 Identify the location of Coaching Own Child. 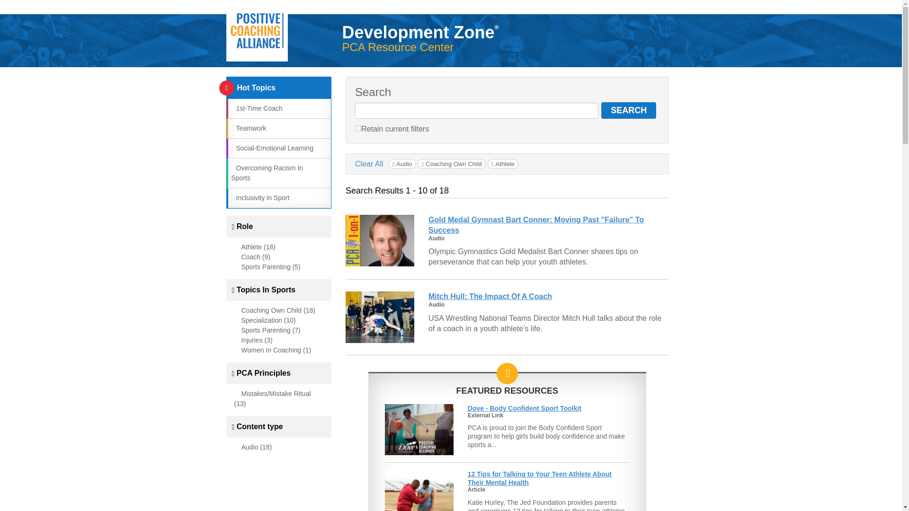
(452, 164).